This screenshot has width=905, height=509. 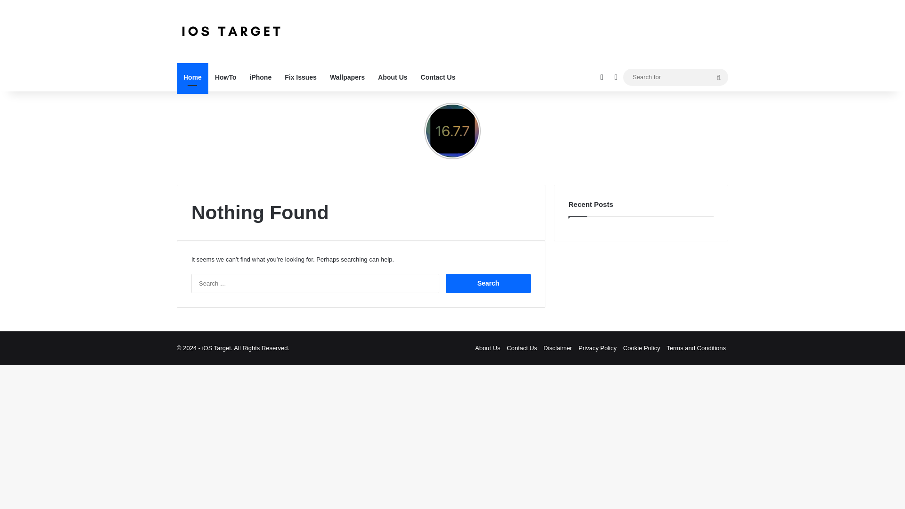 I want to click on iOS Target, so click(x=230, y=31).